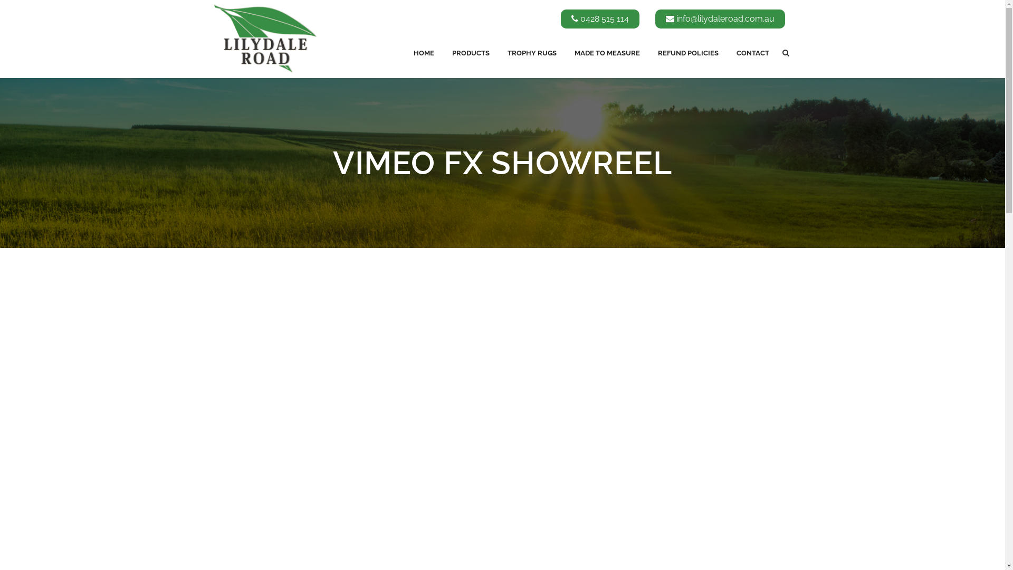  I want to click on TROPHY RUGS, so click(532, 53).